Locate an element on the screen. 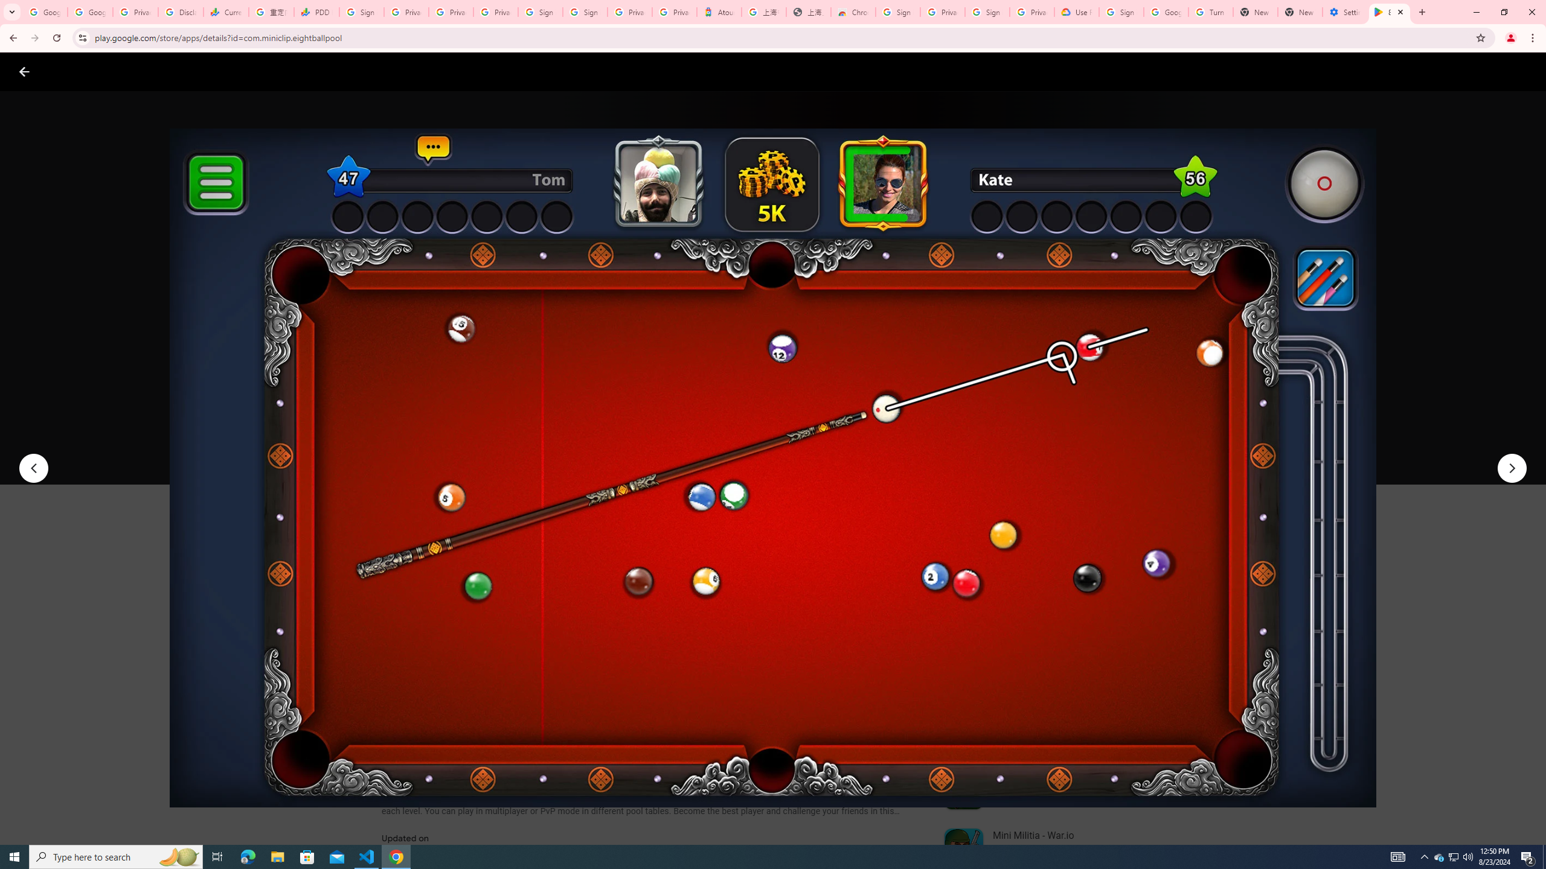  Sign in - Google Accounts is located at coordinates (1121, 12).